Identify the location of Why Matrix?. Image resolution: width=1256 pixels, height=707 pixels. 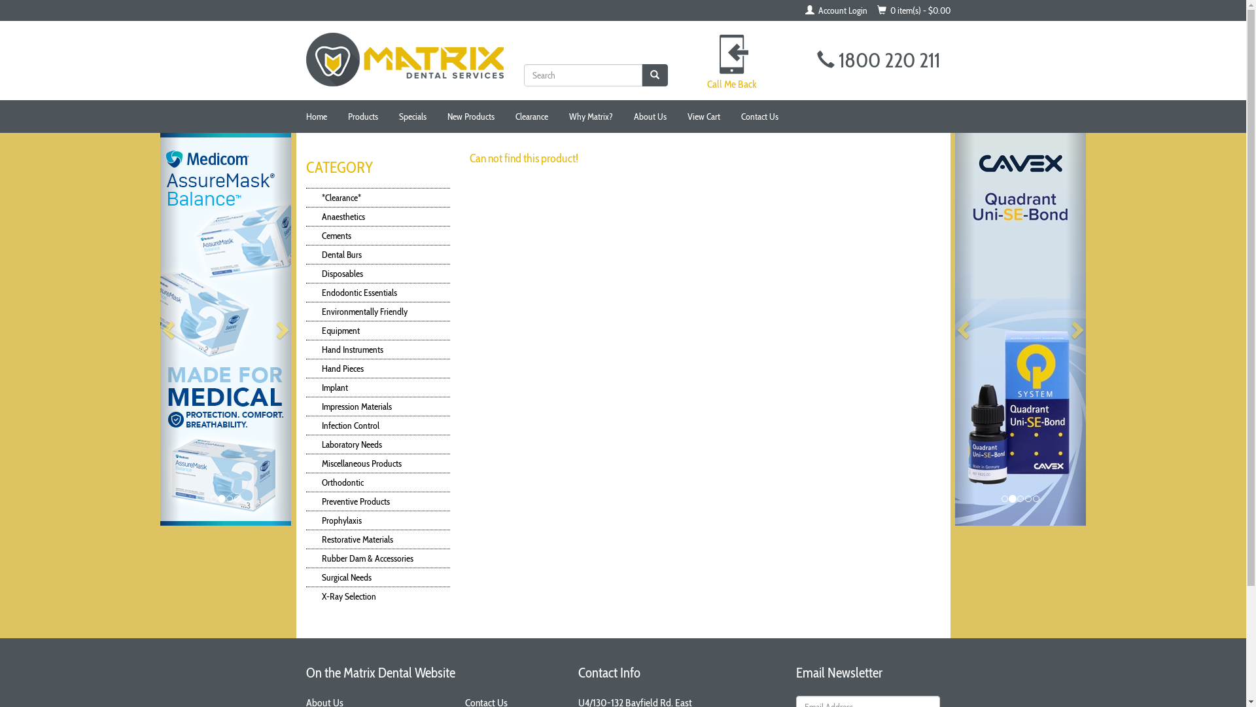
(590, 117).